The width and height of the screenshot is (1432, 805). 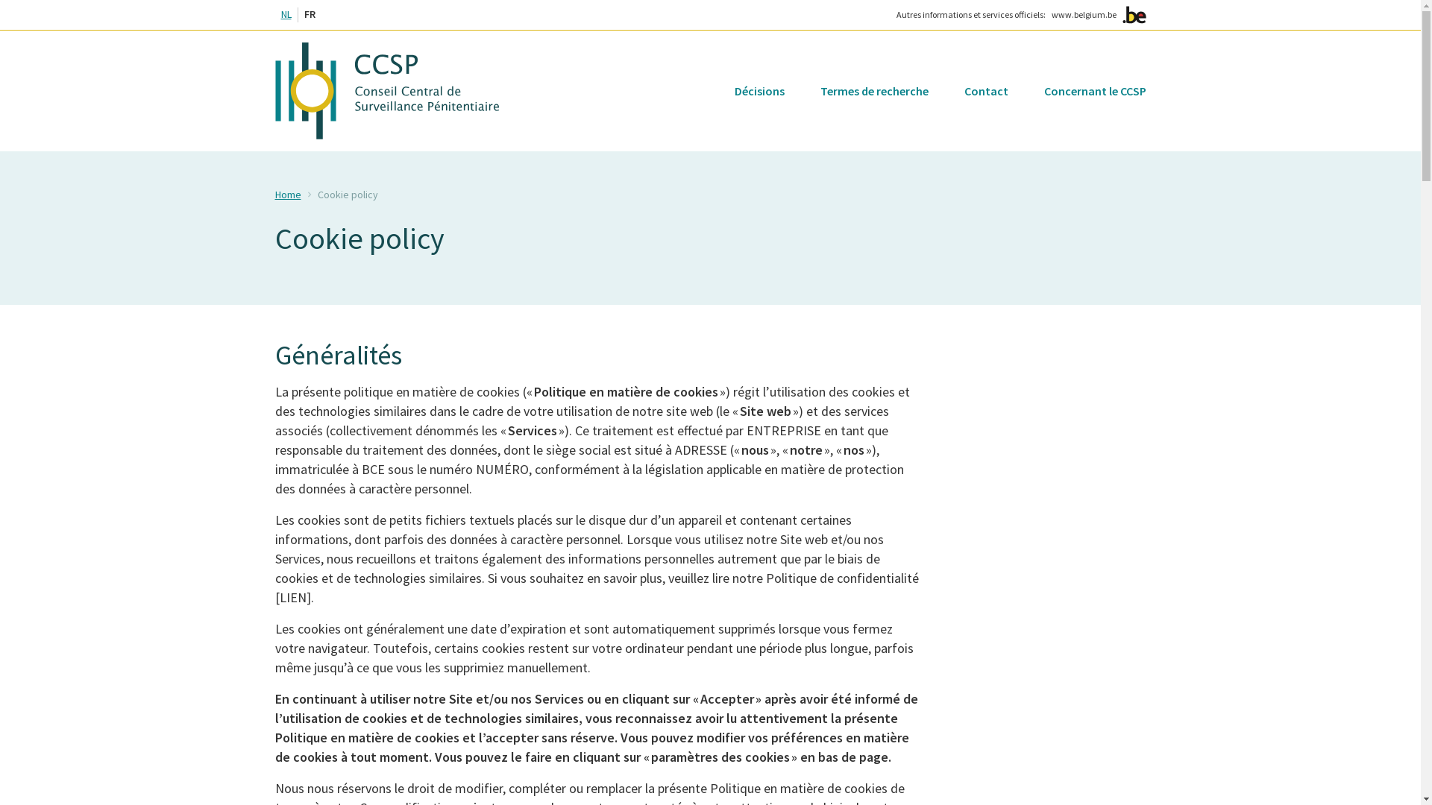 What do you see at coordinates (286, 15) in the screenshot?
I see `NL` at bounding box center [286, 15].